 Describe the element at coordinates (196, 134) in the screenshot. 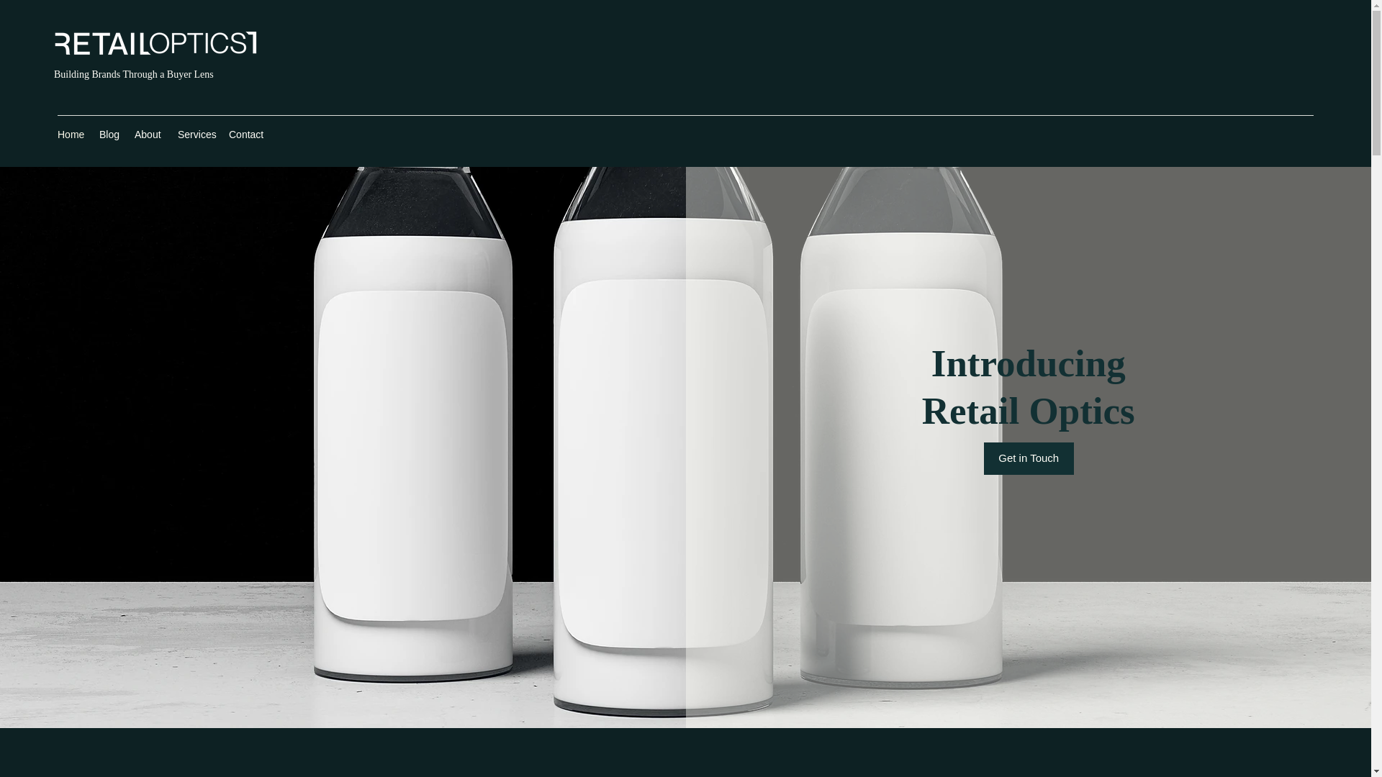

I see `Services` at that location.